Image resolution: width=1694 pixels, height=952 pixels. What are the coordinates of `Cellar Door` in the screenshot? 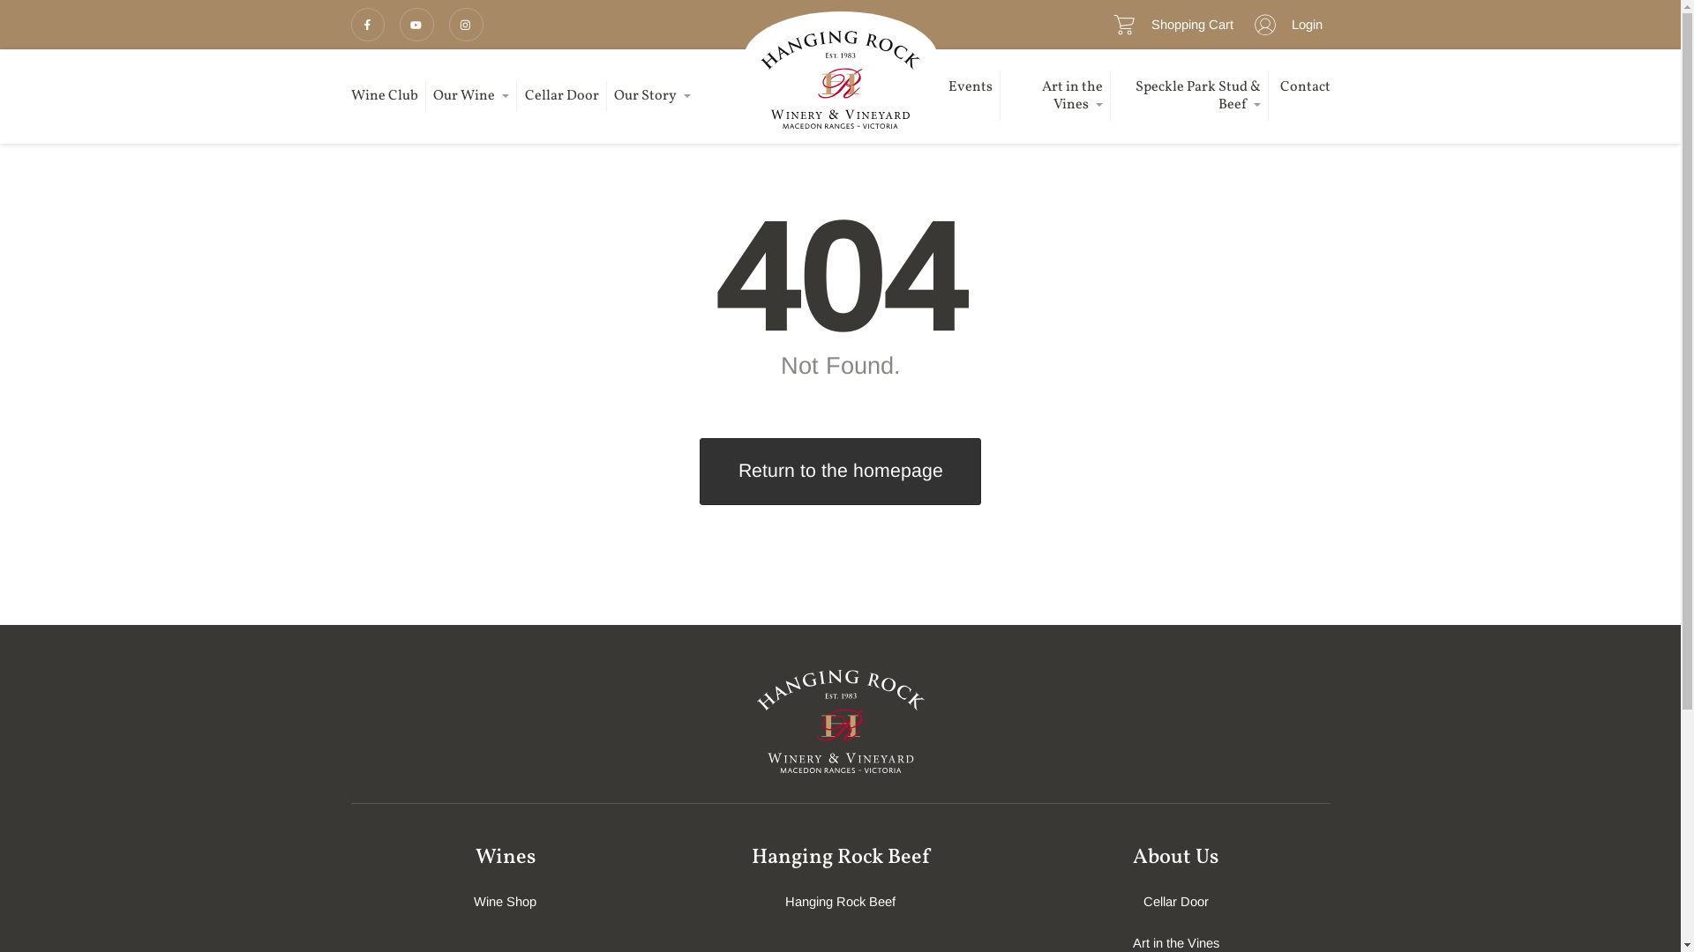 It's located at (562, 97).